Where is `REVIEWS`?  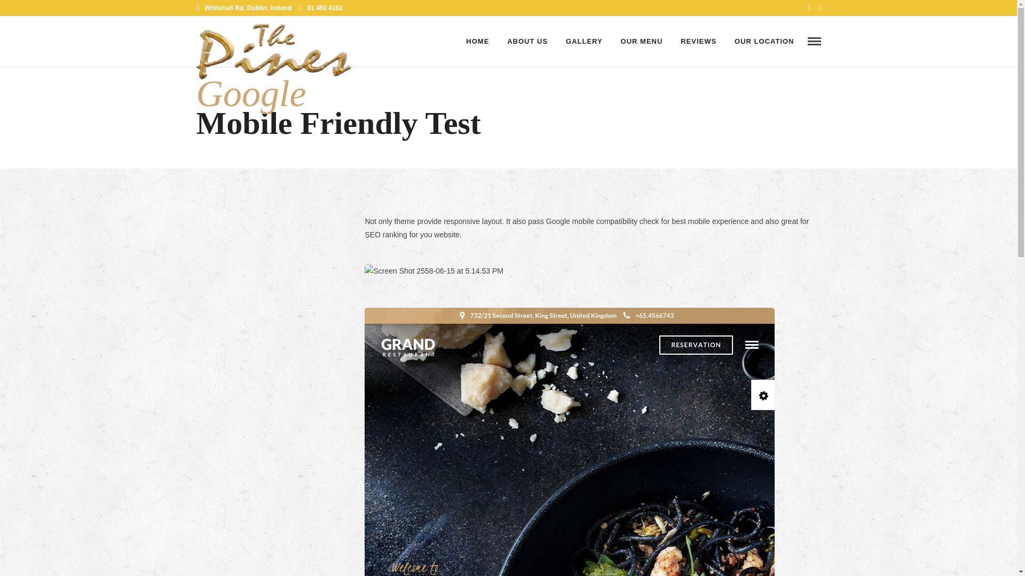
REVIEWS is located at coordinates (698, 42).